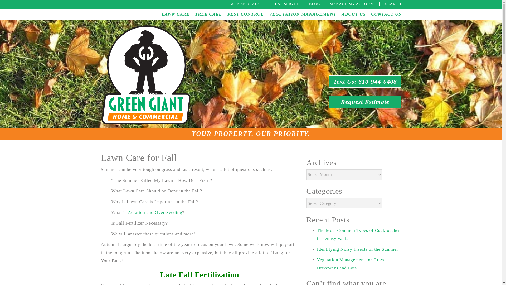 This screenshot has width=506, height=285. What do you see at coordinates (353, 4) in the screenshot?
I see `MANAGE MY ACCOUNT` at bounding box center [353, 4].